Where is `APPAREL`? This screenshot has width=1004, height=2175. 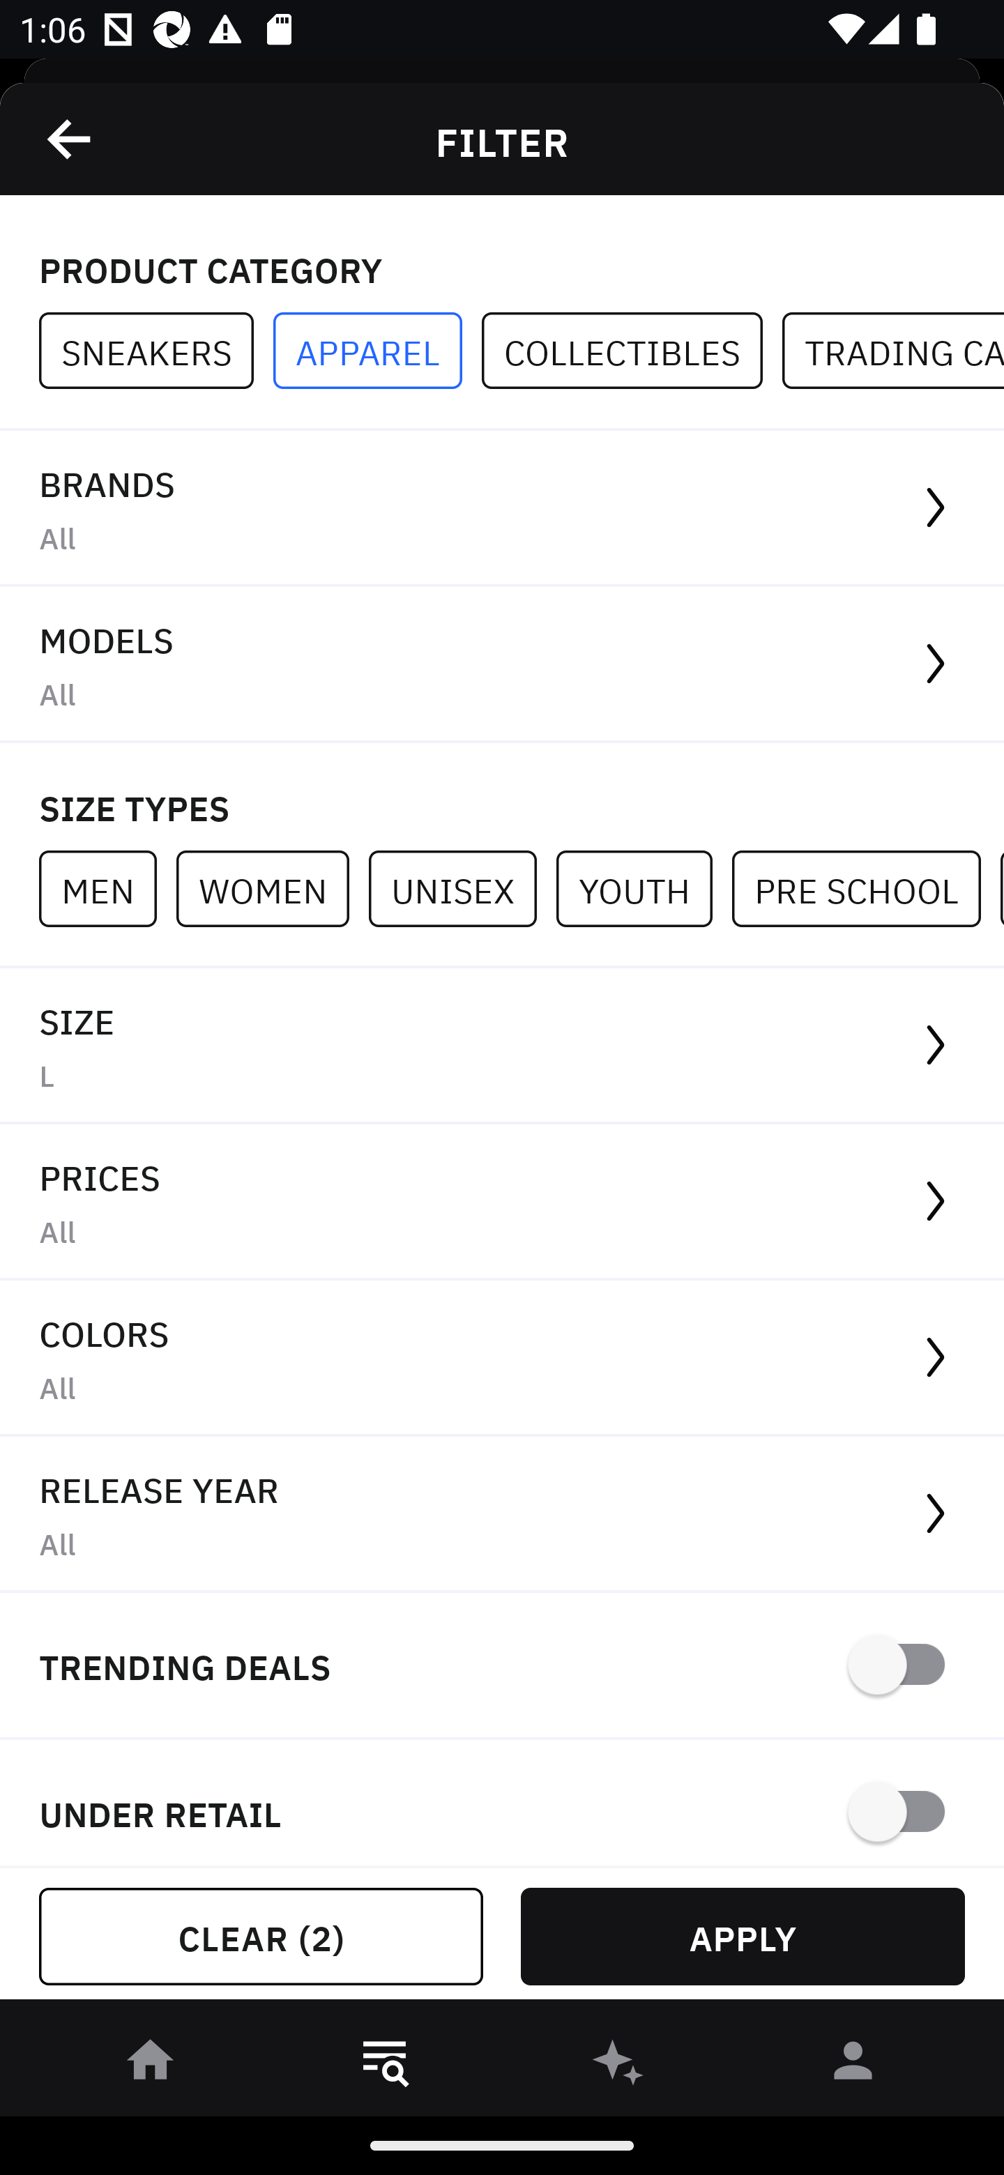 APPAREL is located at coordinates (377, 351).